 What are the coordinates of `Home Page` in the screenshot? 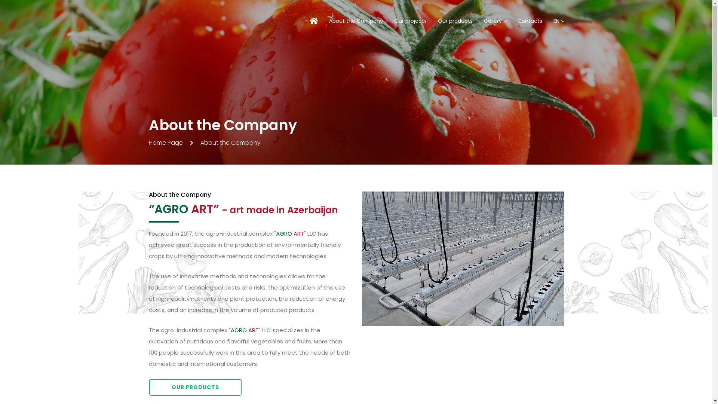 It's located at (166, 143).